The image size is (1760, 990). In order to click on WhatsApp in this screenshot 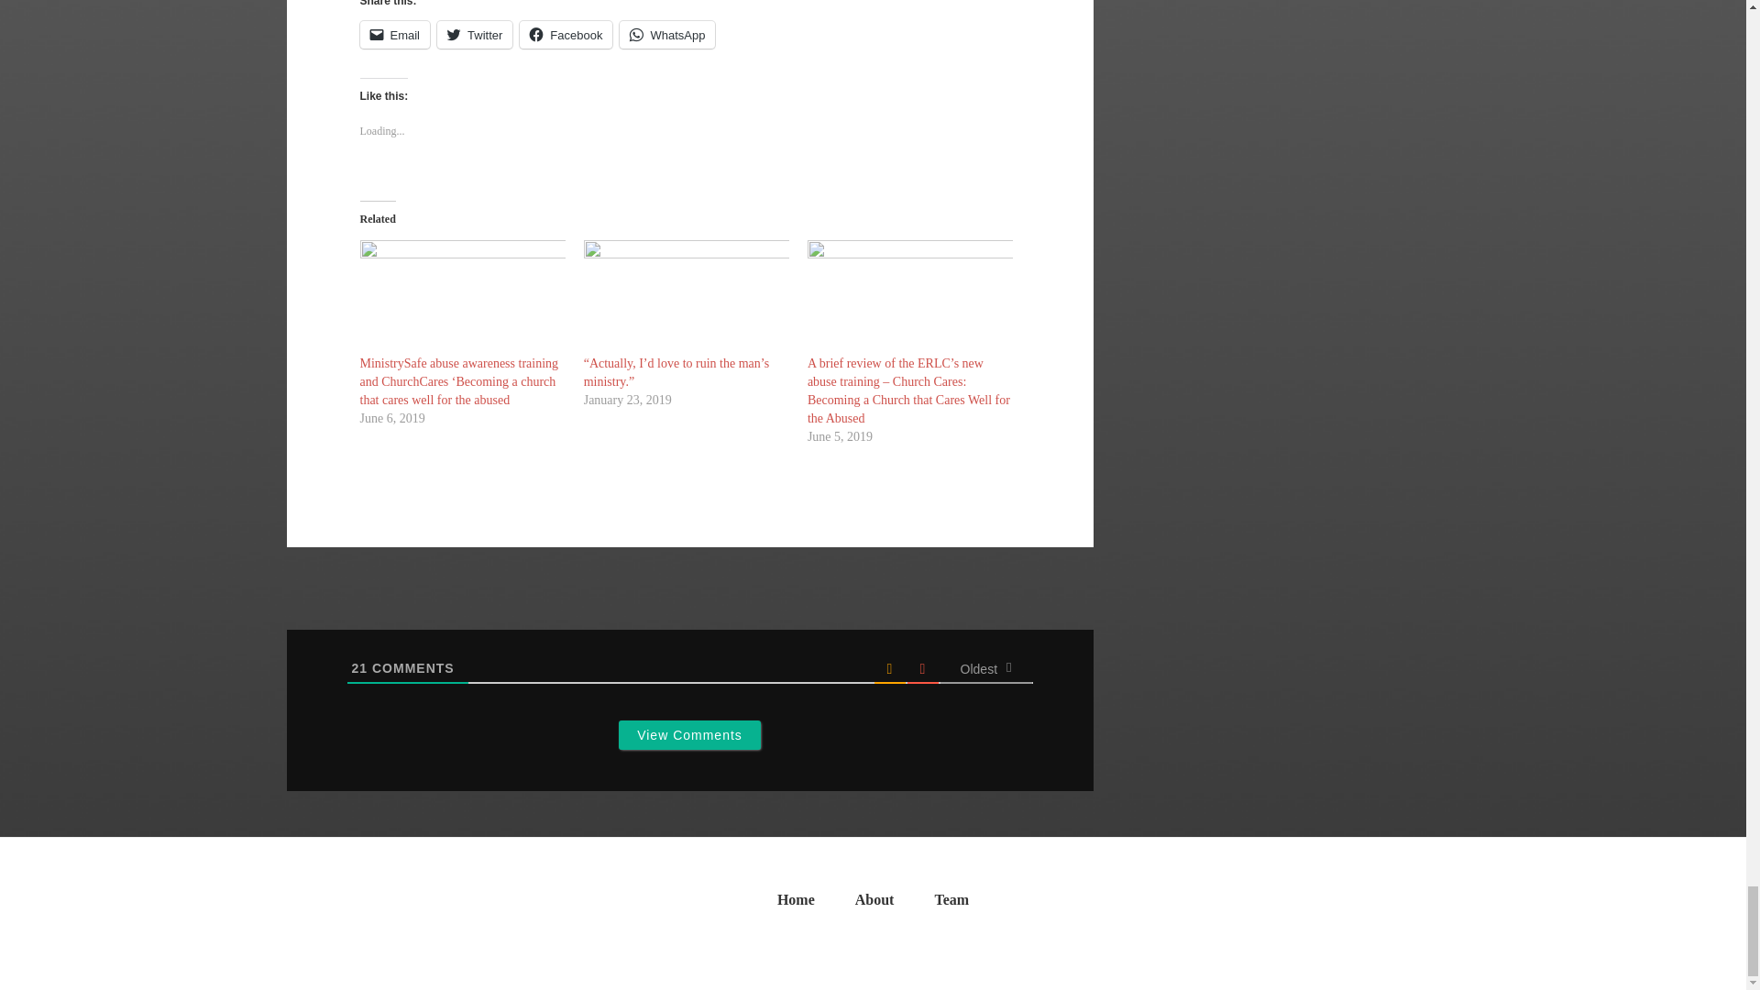, I will do `click(666, 34)`.